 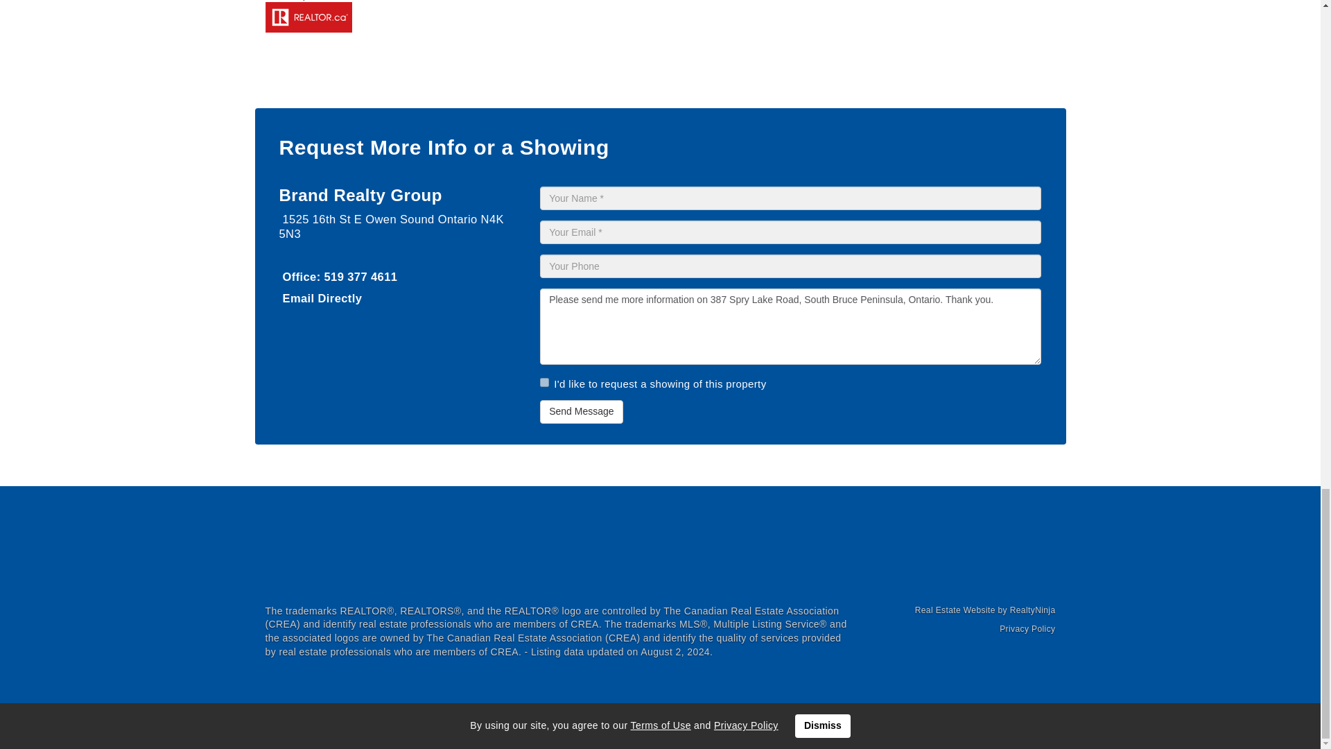 What do you see at coordinates (544, 383) in the screenshot?
I see `on` at bounding box center [544, 383].